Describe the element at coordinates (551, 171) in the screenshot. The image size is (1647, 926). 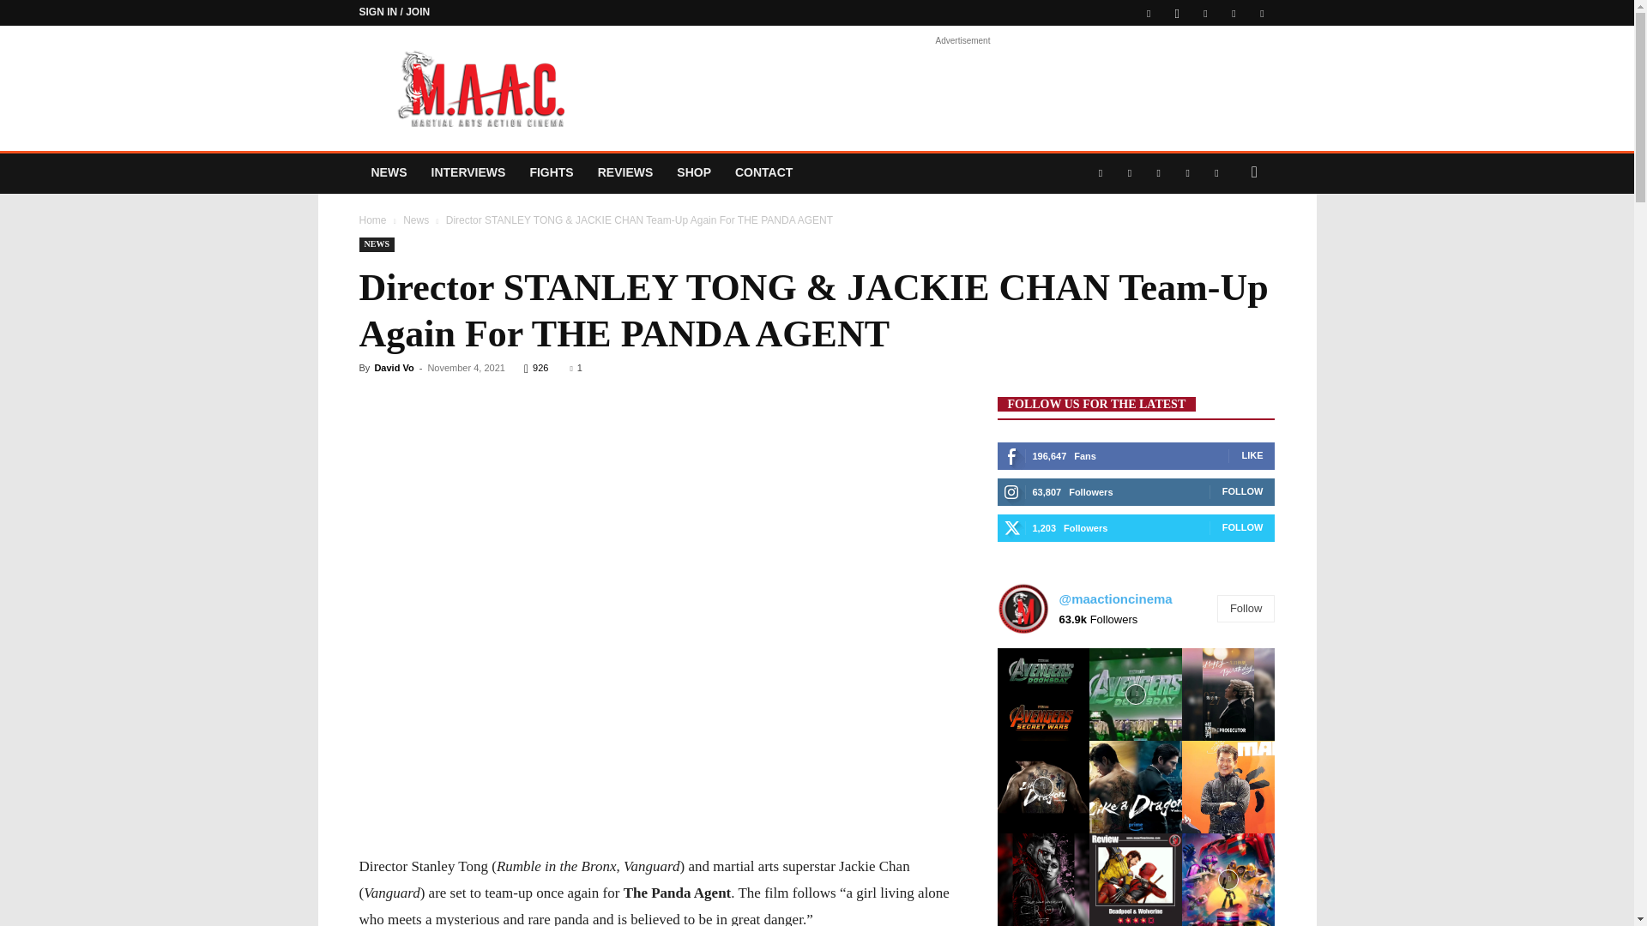
I see `FIGHTS` at that location.